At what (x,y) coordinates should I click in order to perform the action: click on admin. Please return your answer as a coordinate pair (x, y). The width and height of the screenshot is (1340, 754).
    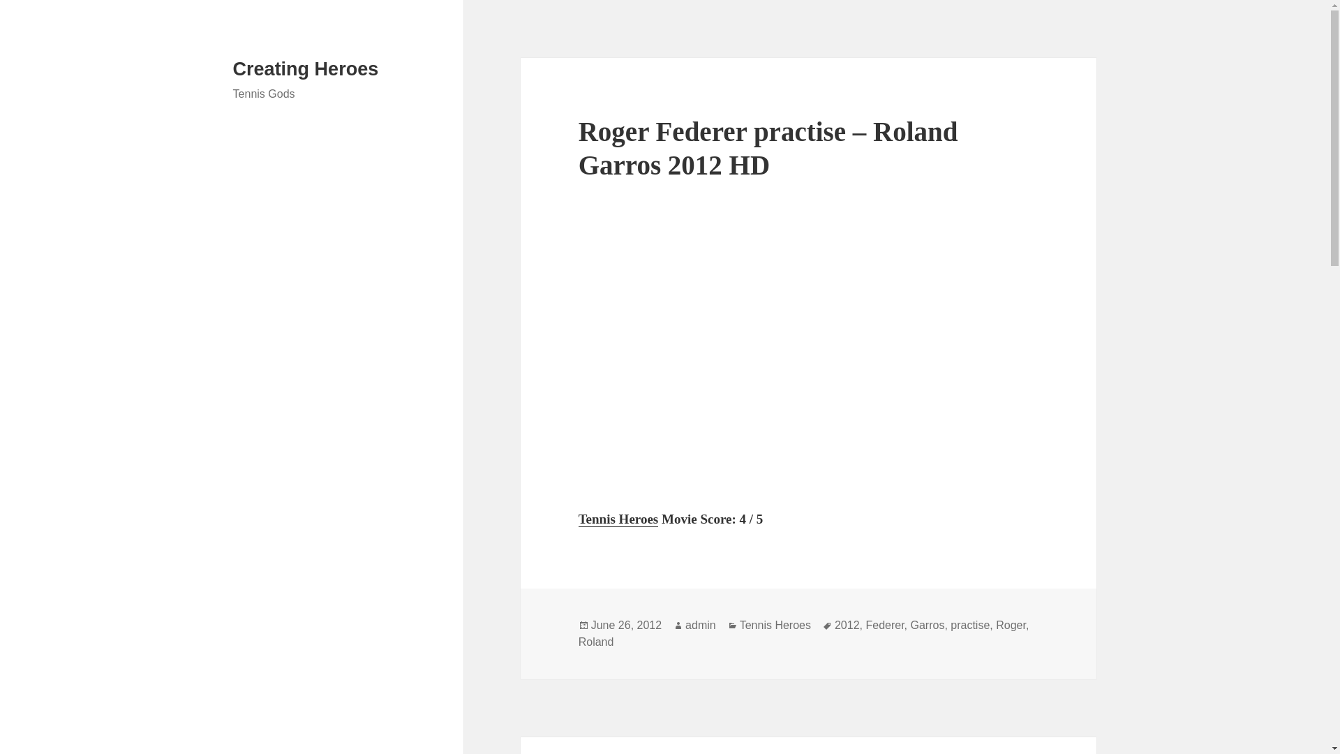
    Looking at the image, I should click on (700, 626).